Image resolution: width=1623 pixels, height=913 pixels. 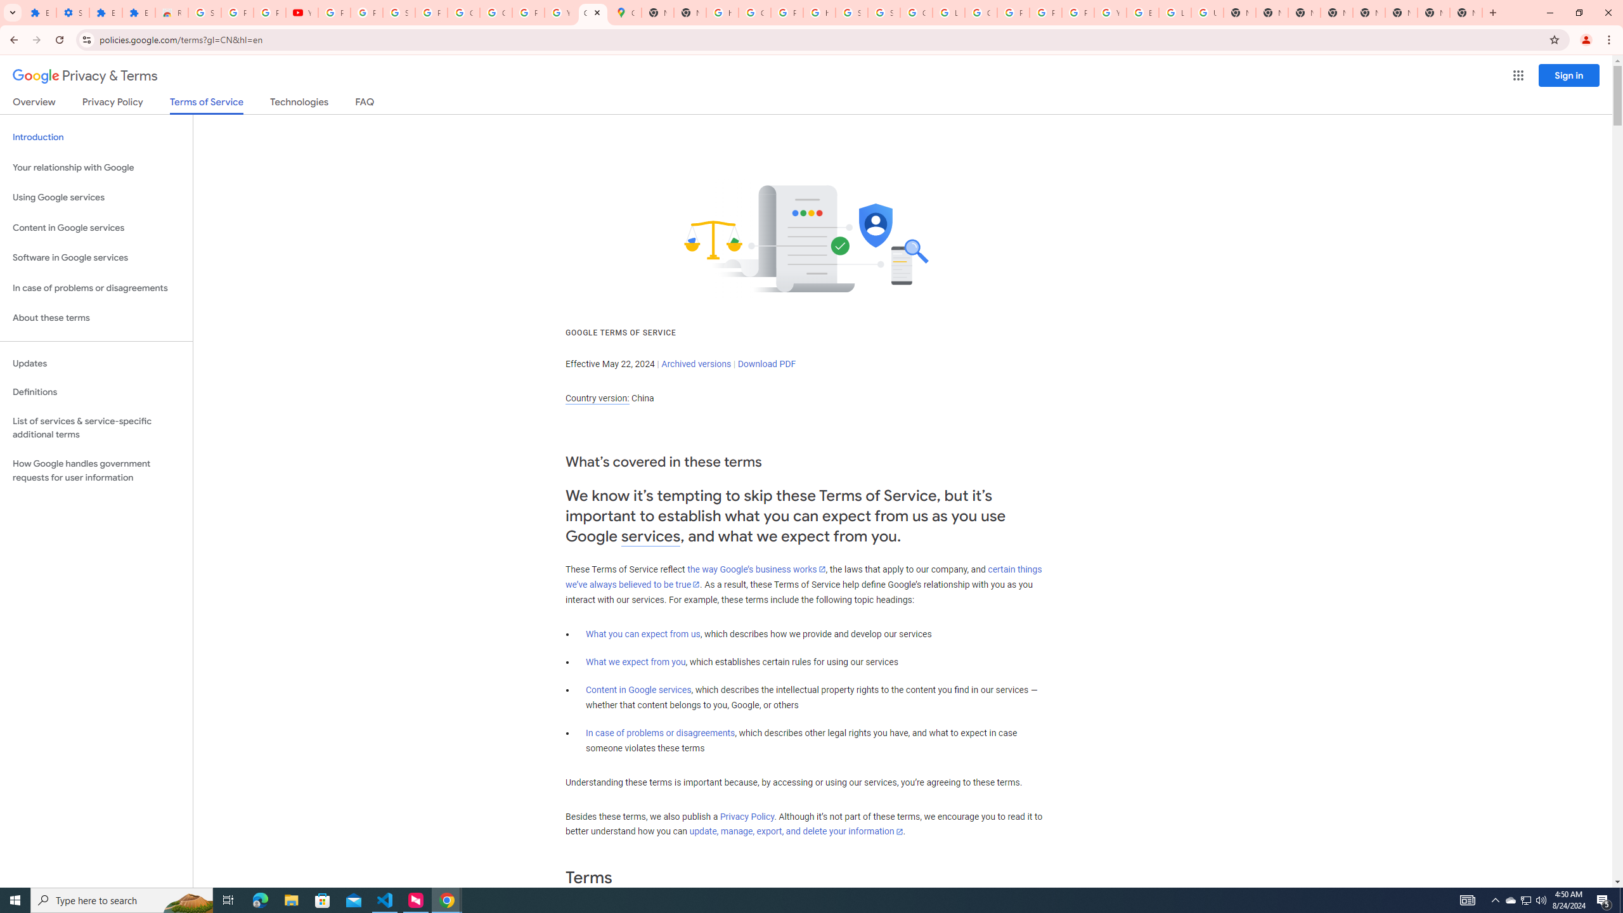 I want to click on https://scholar.google.com/, so click(x=818, y=13).